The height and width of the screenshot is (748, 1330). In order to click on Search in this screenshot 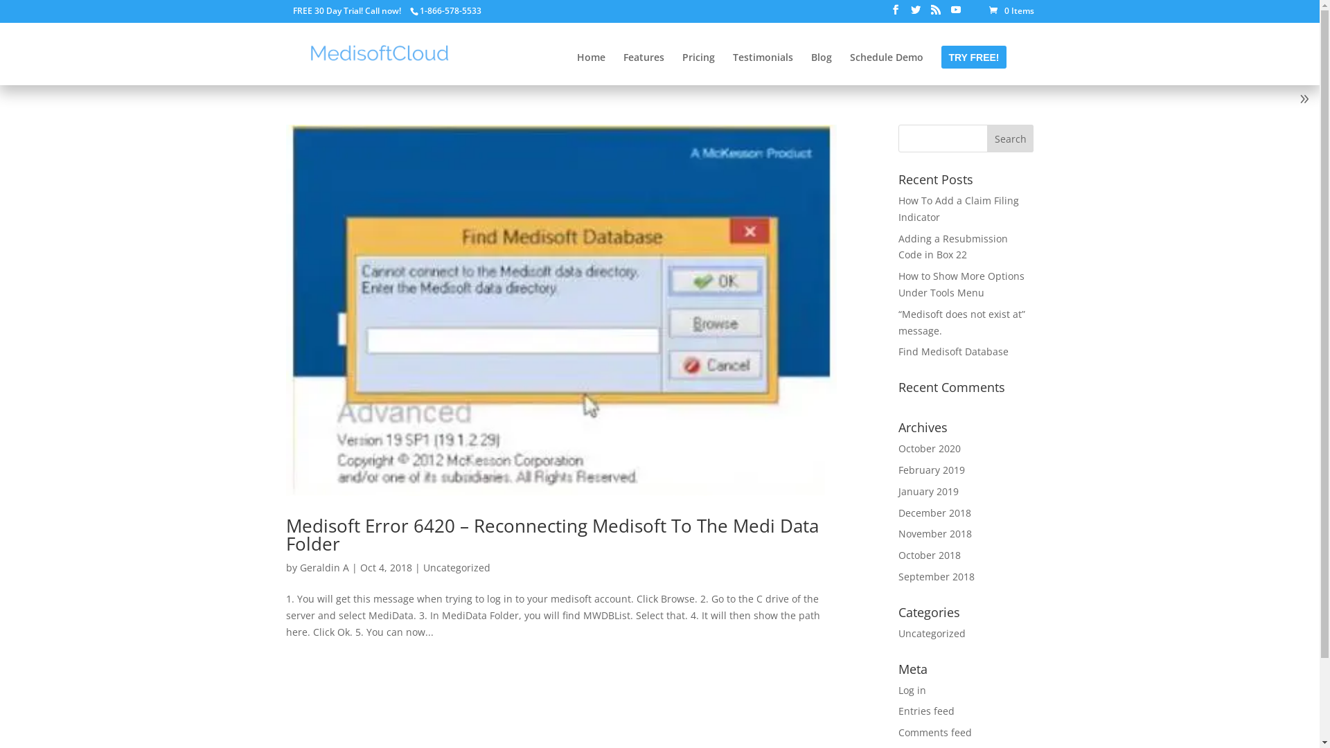, I will do `click(1011, 139)`.